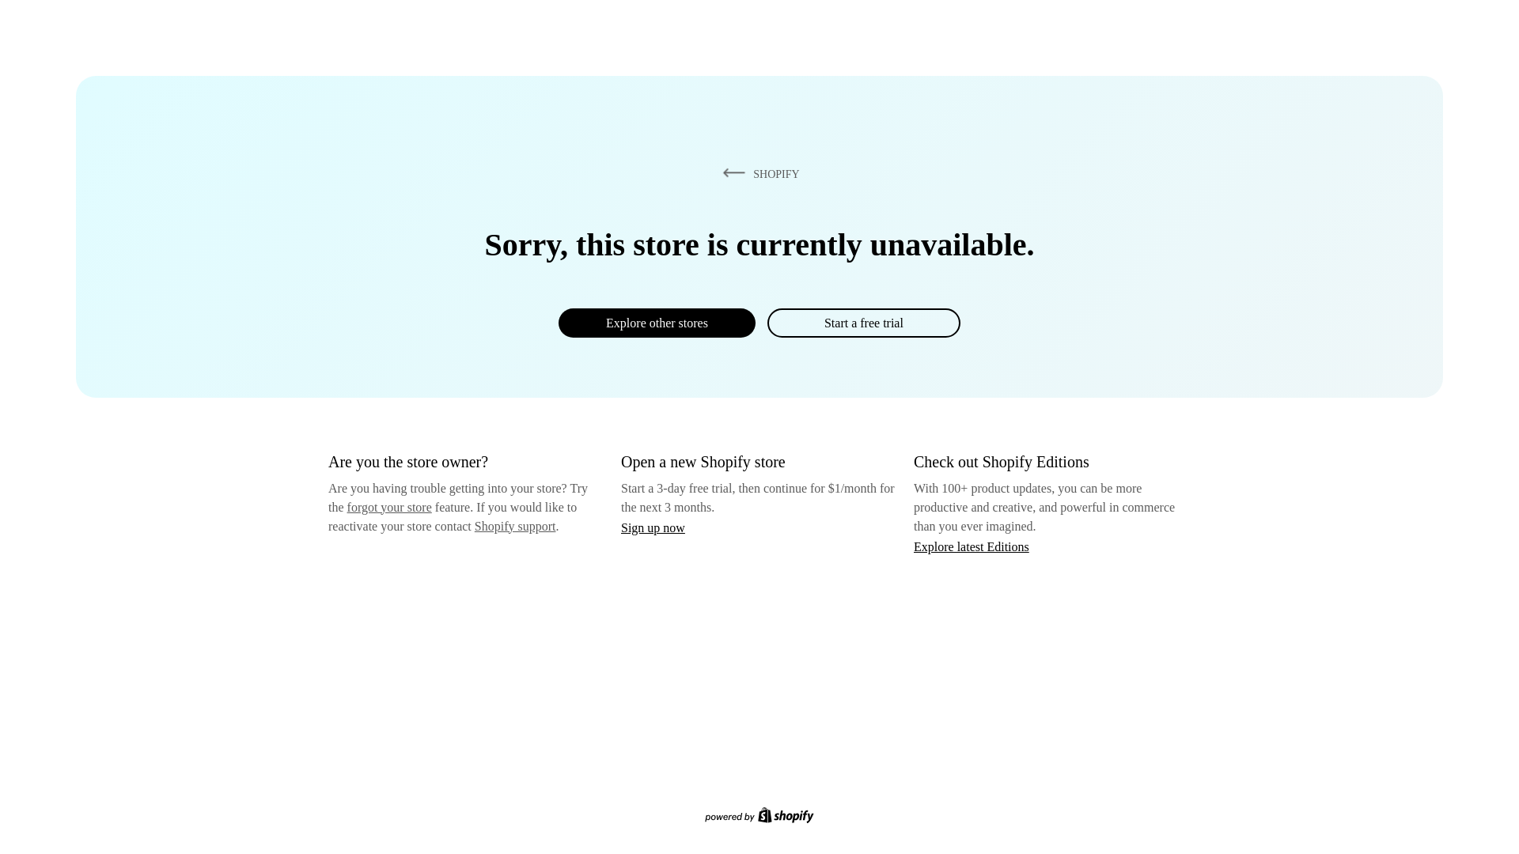 This screenshot has width=1519, height=854. I want to click on Sign up now, so click(653, 527).